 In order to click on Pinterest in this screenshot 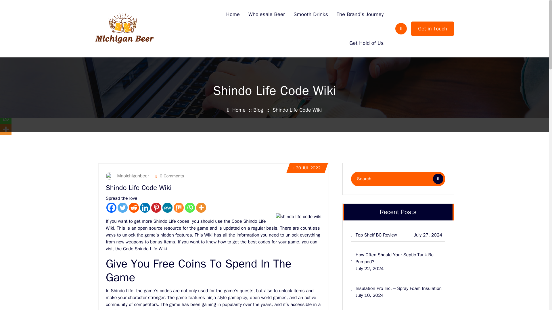, I will do `click(156, 208)`.